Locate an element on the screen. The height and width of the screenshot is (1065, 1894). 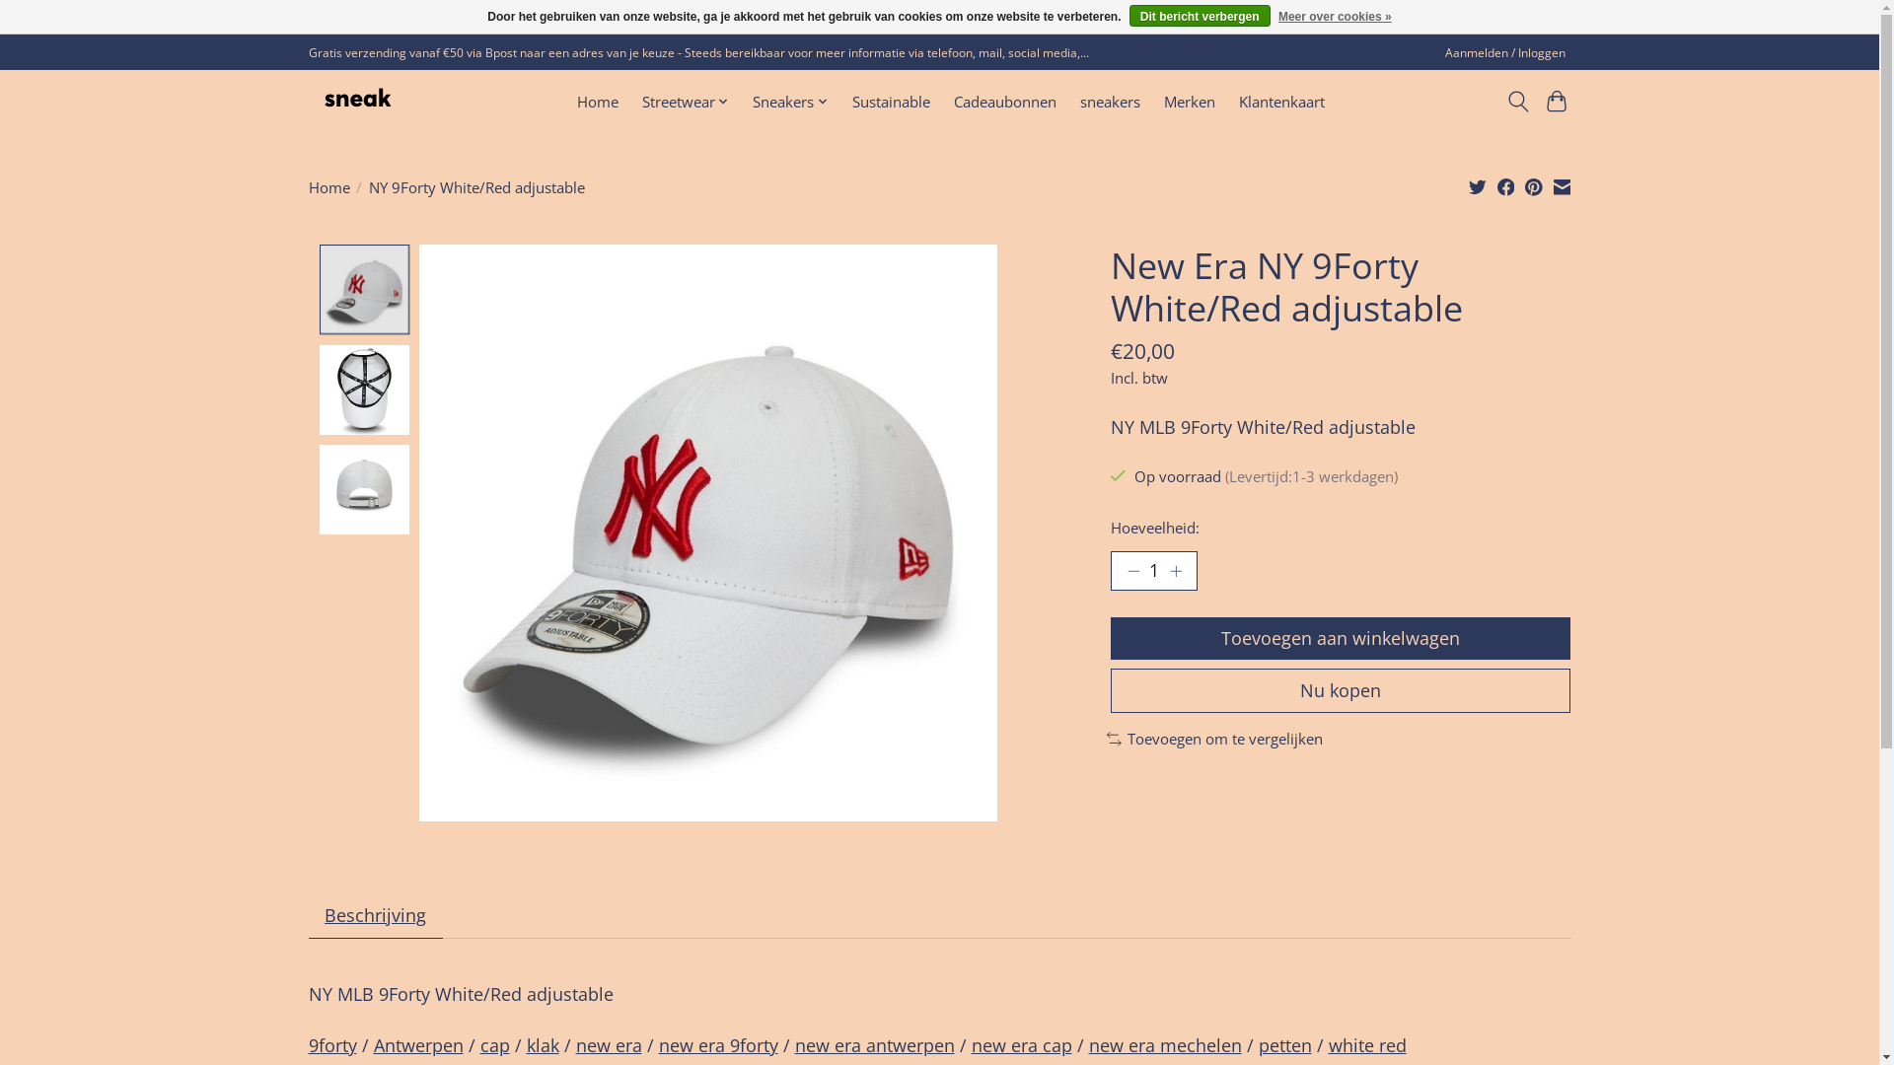
Antwerpen is located at coordinates (418, 1045).